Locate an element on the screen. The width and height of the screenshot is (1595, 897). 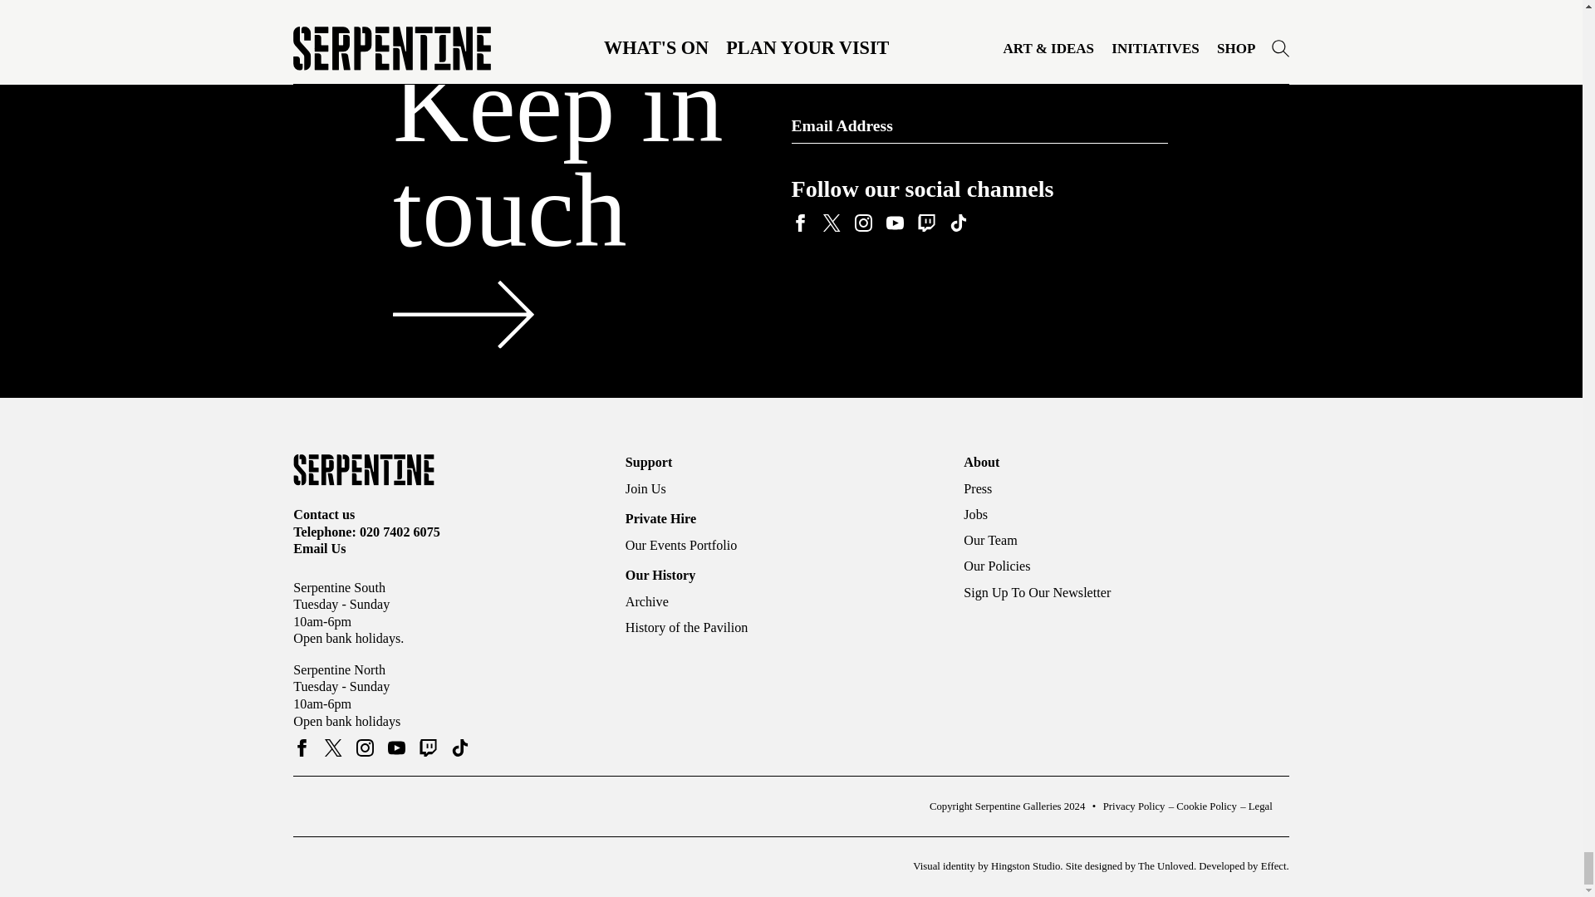
Instagram is located at coordinates (364, 748).